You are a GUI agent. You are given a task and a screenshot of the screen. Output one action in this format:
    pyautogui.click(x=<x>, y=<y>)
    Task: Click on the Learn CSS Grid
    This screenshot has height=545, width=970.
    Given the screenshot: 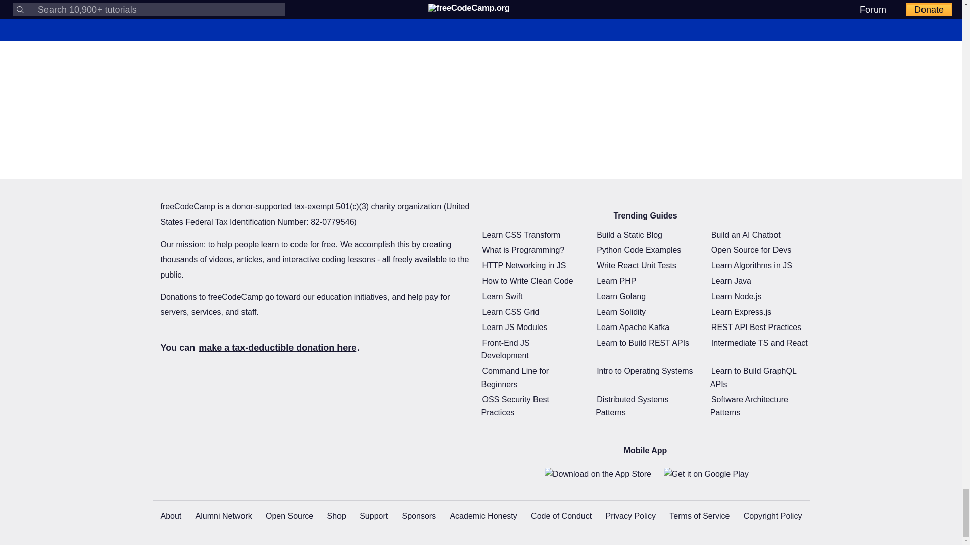 What is the action you would take?
    pyautogui.click(x=510, y=312)
    